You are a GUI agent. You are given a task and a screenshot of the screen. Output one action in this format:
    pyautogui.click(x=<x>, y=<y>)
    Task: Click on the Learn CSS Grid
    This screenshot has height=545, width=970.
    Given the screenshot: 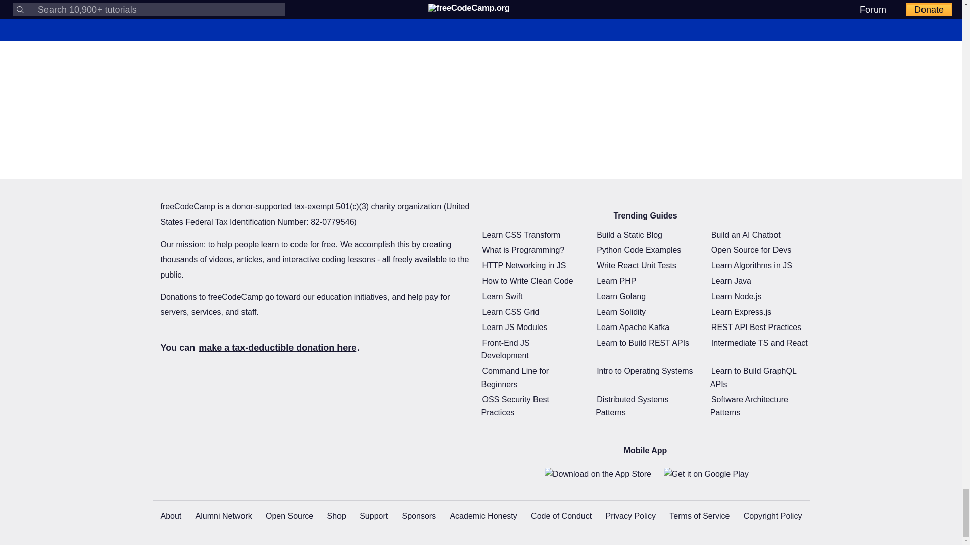 What is the action you would take?
    pyautogui.click(x=510, y=312)
    